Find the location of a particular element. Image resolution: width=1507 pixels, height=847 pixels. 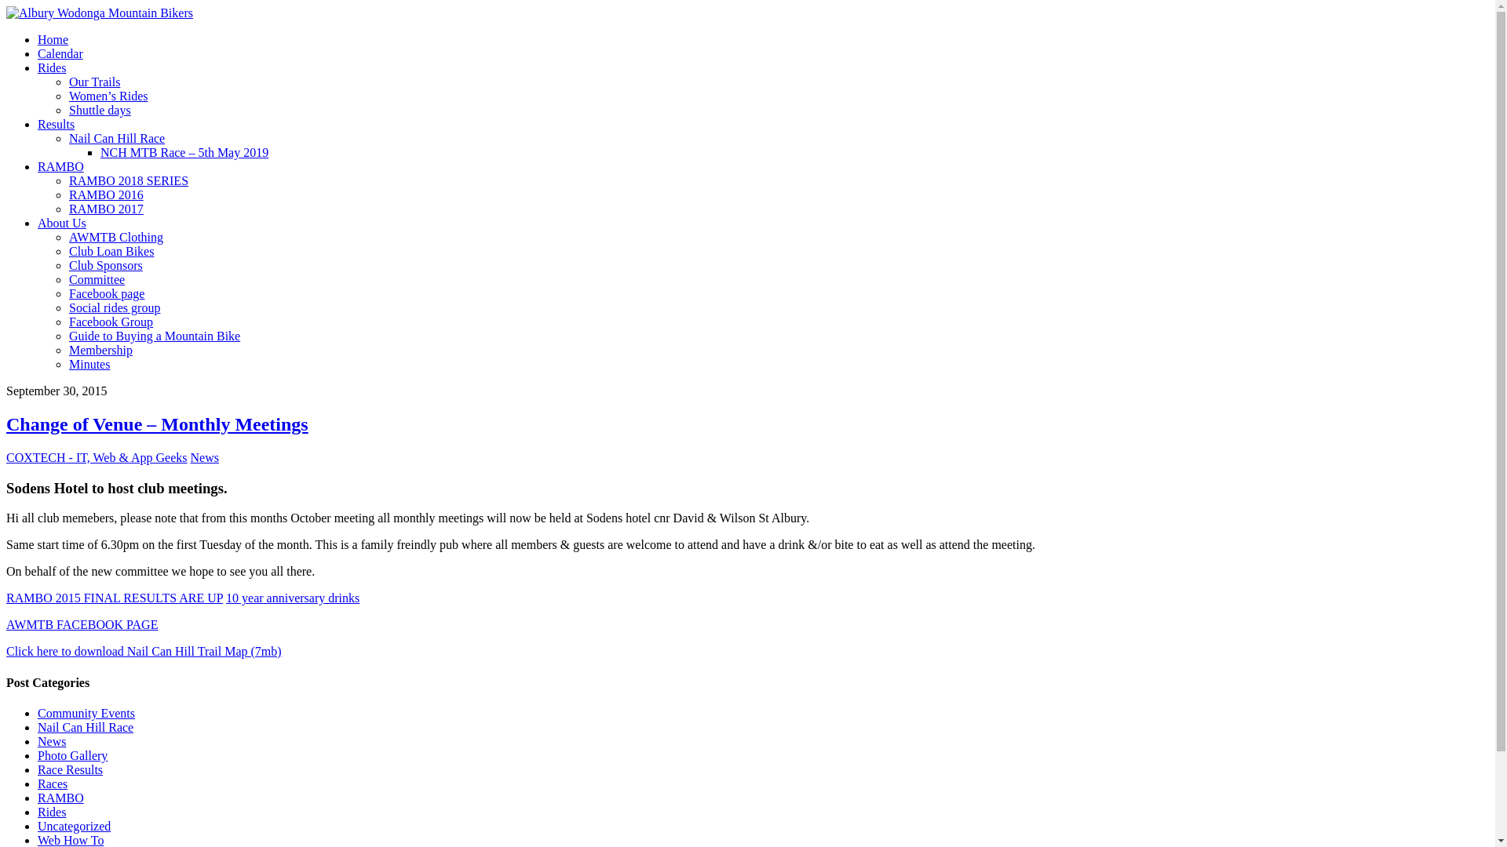

COXTECH - IT, Web & App Geeks is located at coordinates (97, 458).